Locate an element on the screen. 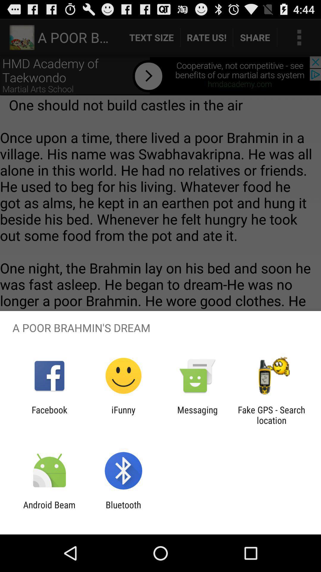 This screenshot has height=572, width=321. swipe until facebook is located at coordinates (49, 415).